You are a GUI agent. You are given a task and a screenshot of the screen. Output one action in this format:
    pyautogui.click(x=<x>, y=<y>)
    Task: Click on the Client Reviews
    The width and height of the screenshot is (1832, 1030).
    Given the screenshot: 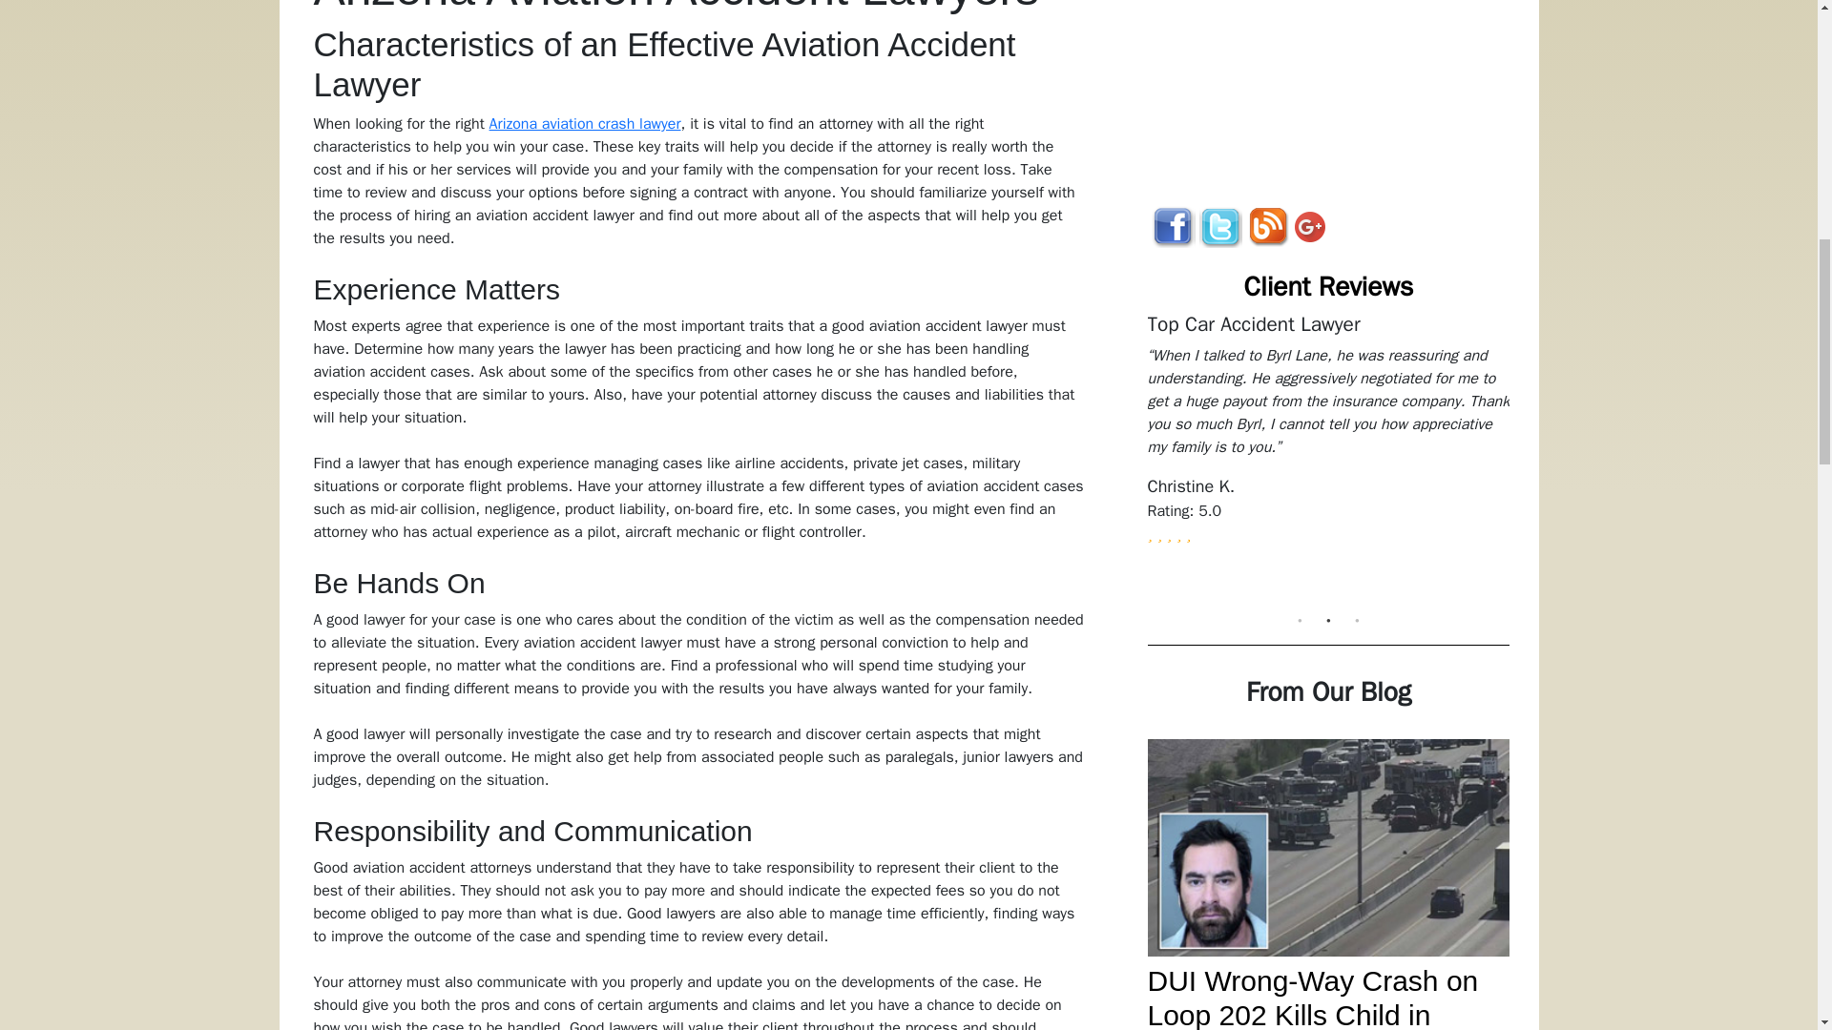 What is the action you would take?
    pyautogui.click(x=1328, y=286)
    